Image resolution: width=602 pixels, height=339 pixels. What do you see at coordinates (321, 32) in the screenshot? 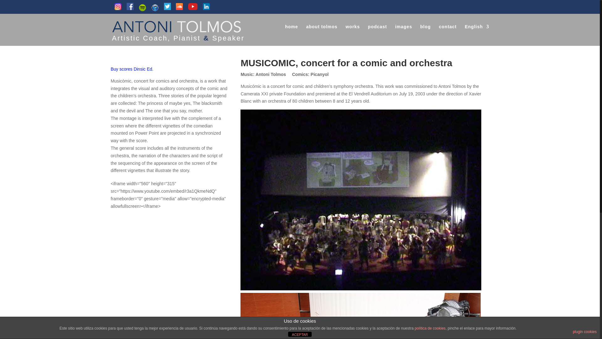
I see `about tolmos` at bounding box center [321, 32].